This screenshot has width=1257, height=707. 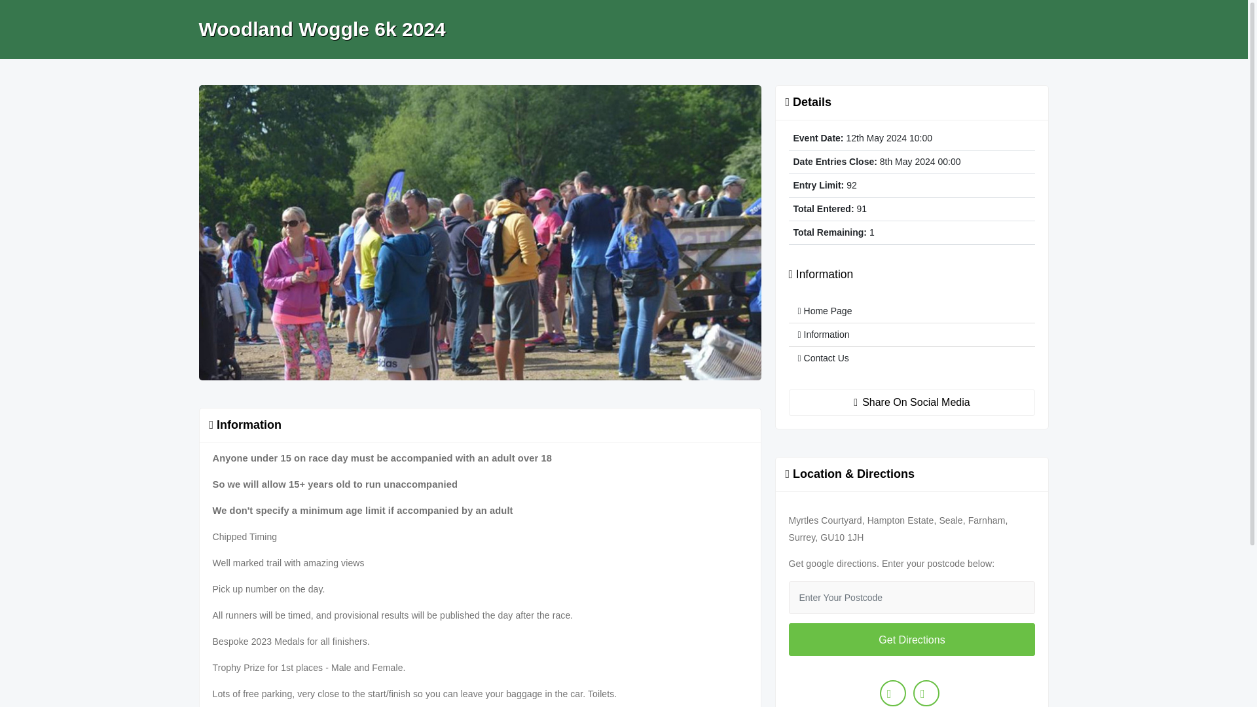 I want to click on Woodland Woggle 6k 2024, so click(x=322, y=29).